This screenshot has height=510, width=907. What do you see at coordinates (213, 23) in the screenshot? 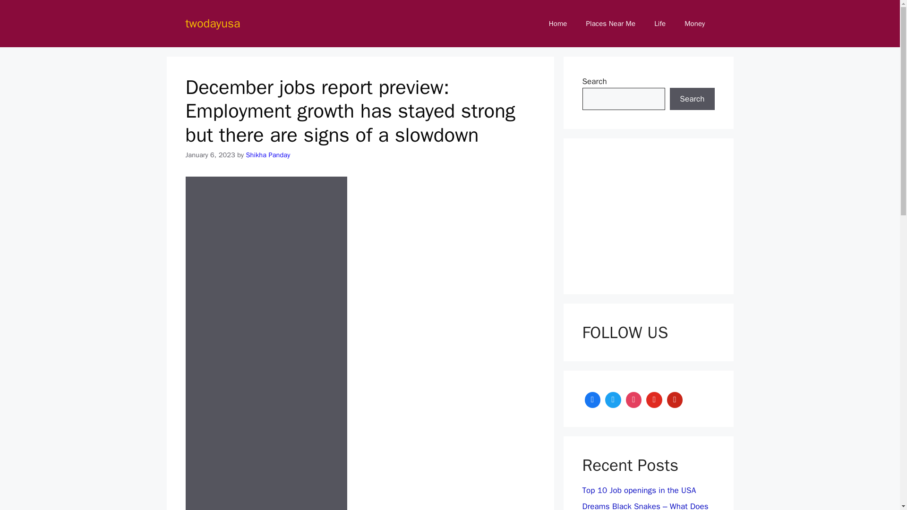
I see `twodayusa` at bounding box center [213, 23].